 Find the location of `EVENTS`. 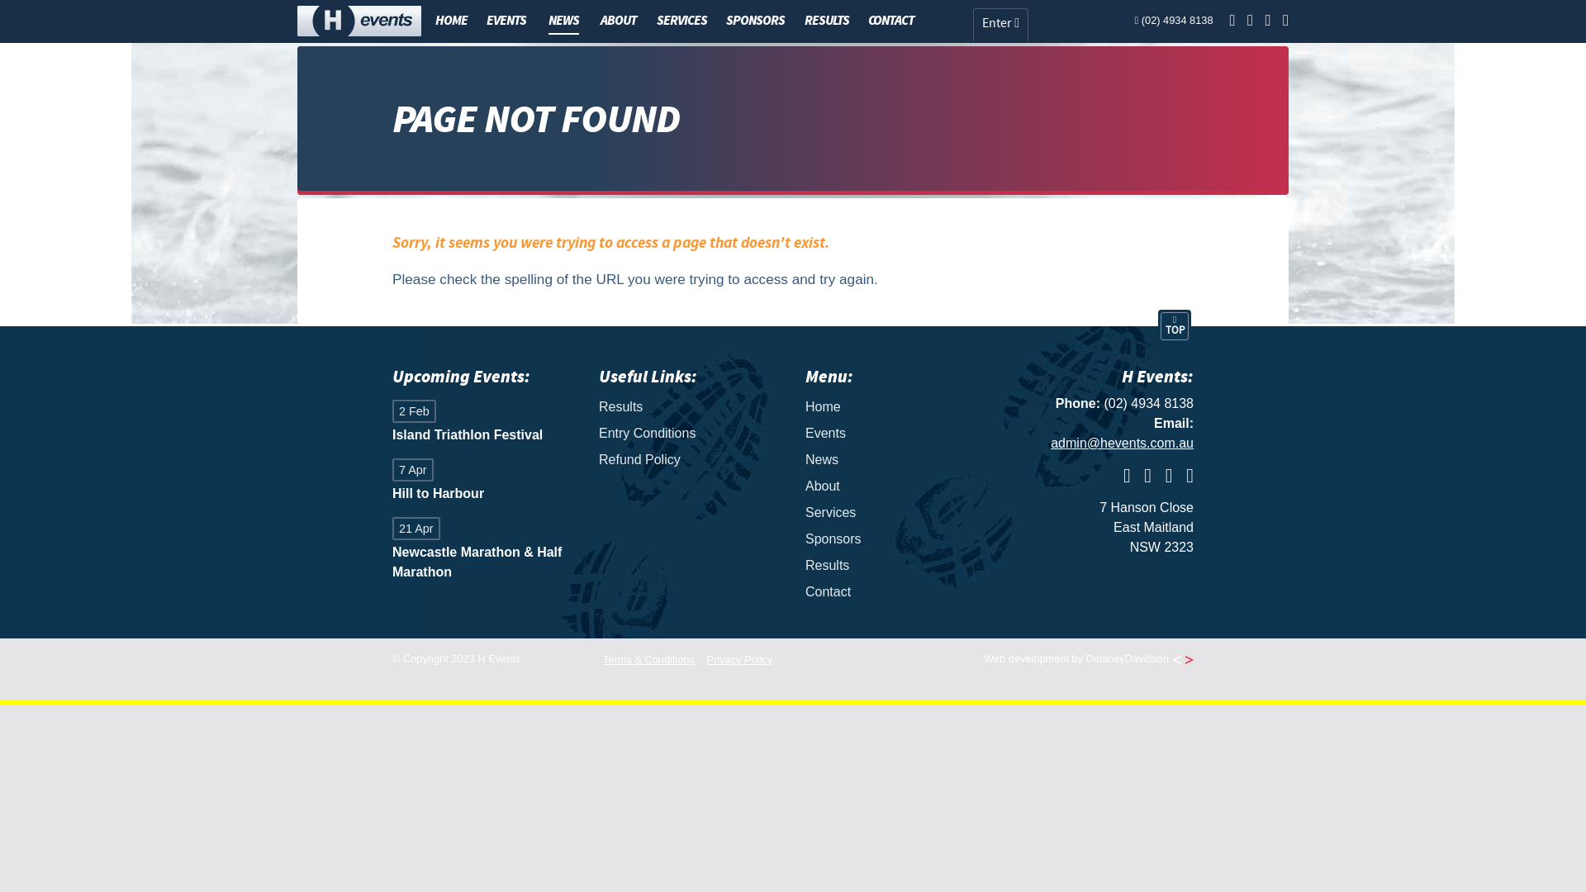

EVENTS is located at coordinates (506, 21).